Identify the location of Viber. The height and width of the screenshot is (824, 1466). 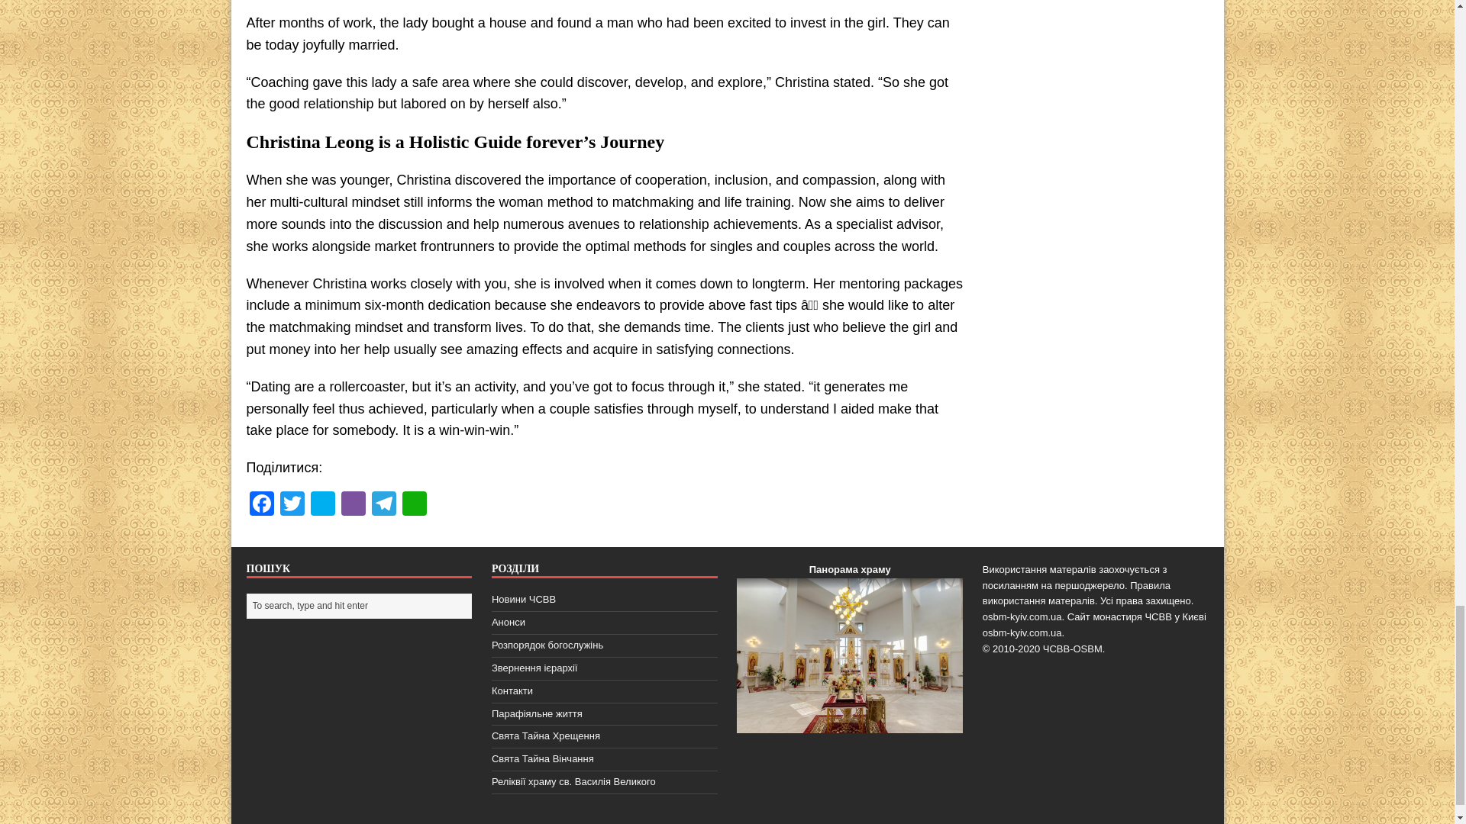
(352, 505).